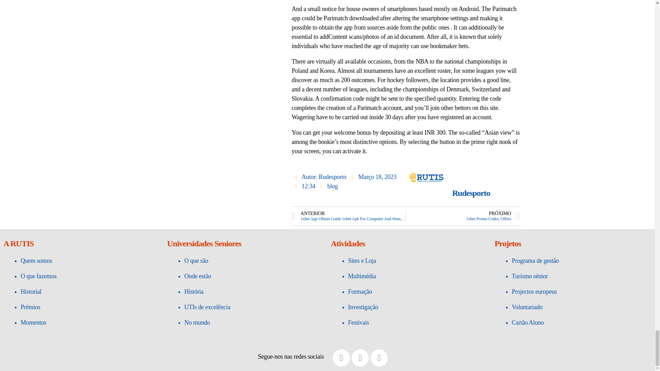  Describe the element at coordinates (333, 186) in the screenshot. I see `blog` at that location.